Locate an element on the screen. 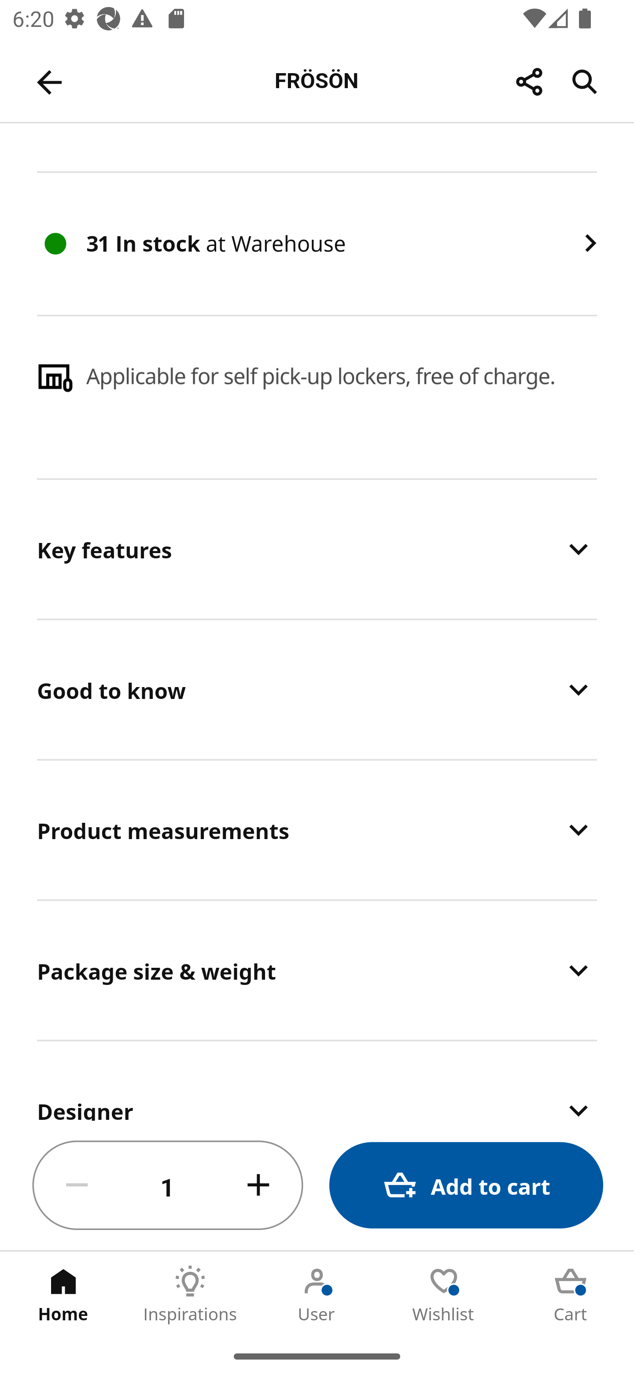 Image resolution: width=634 pixels, height=1375 pixels. Designer is located at coordinates (317, 1081).